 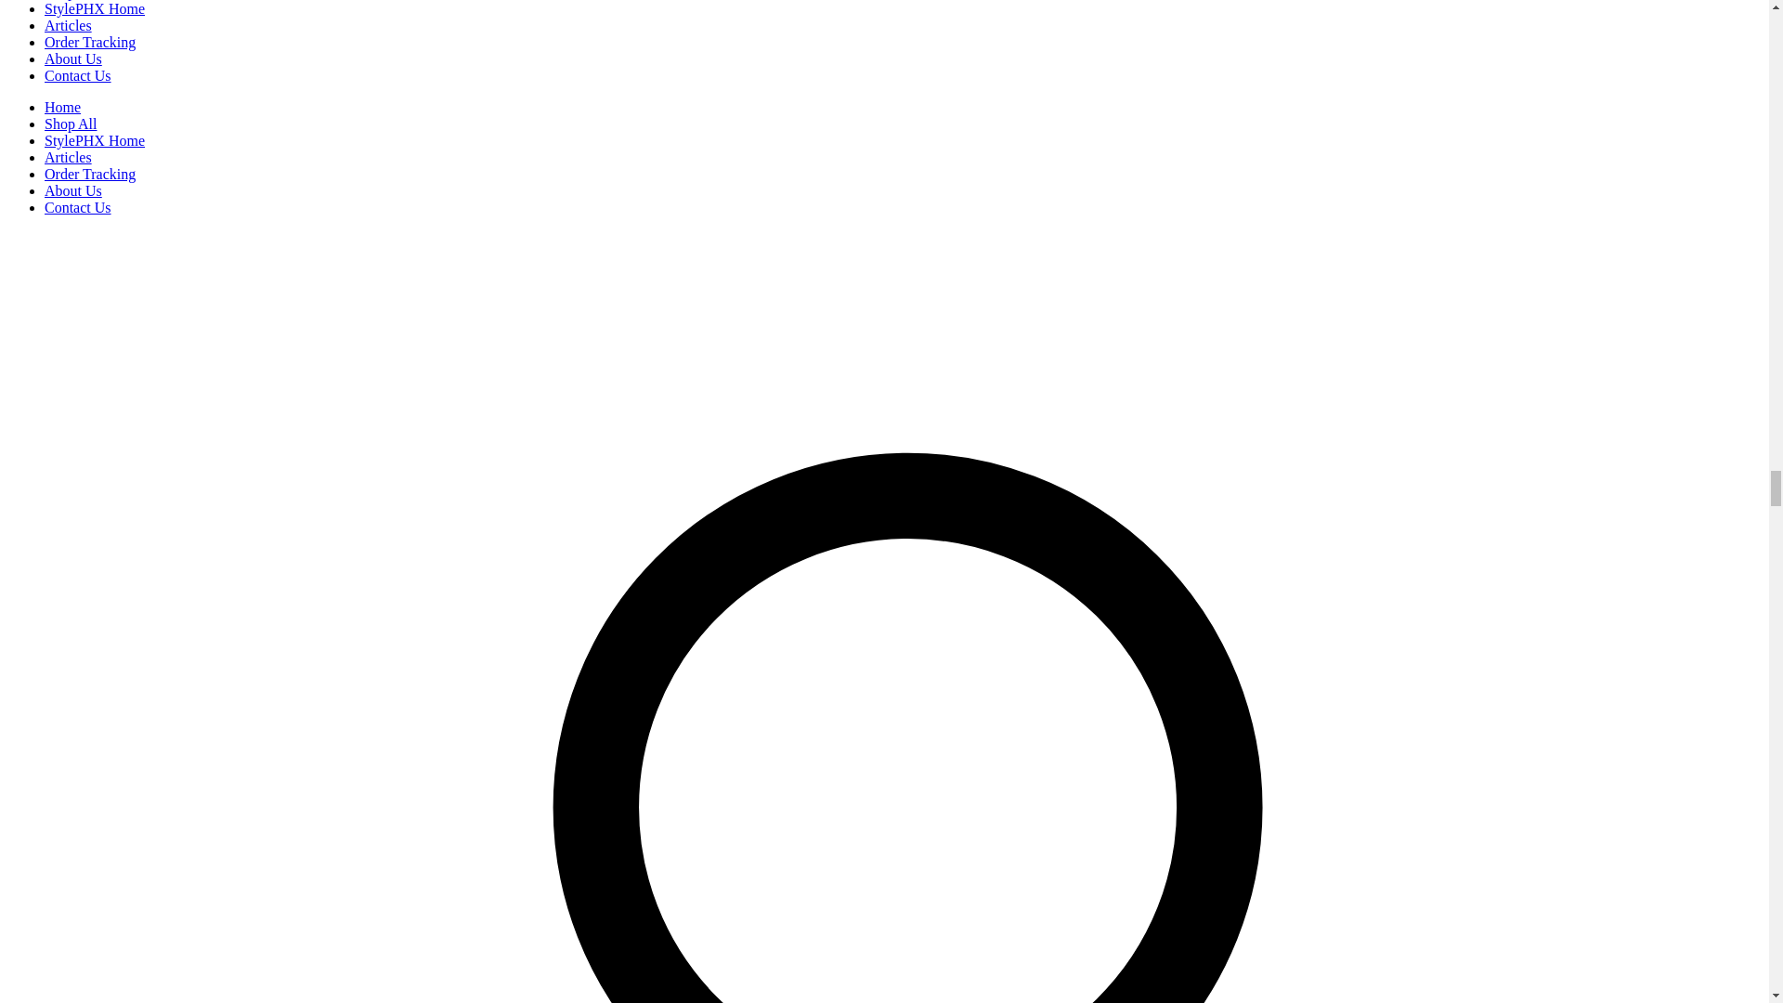 I want to click on Home, so click(x=62, y=107).